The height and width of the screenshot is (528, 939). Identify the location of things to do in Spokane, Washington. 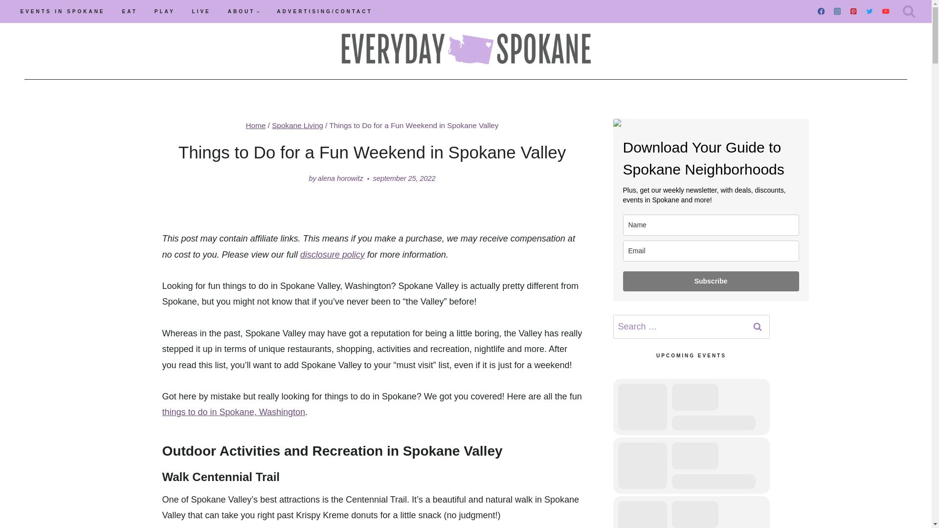
(234, 412).